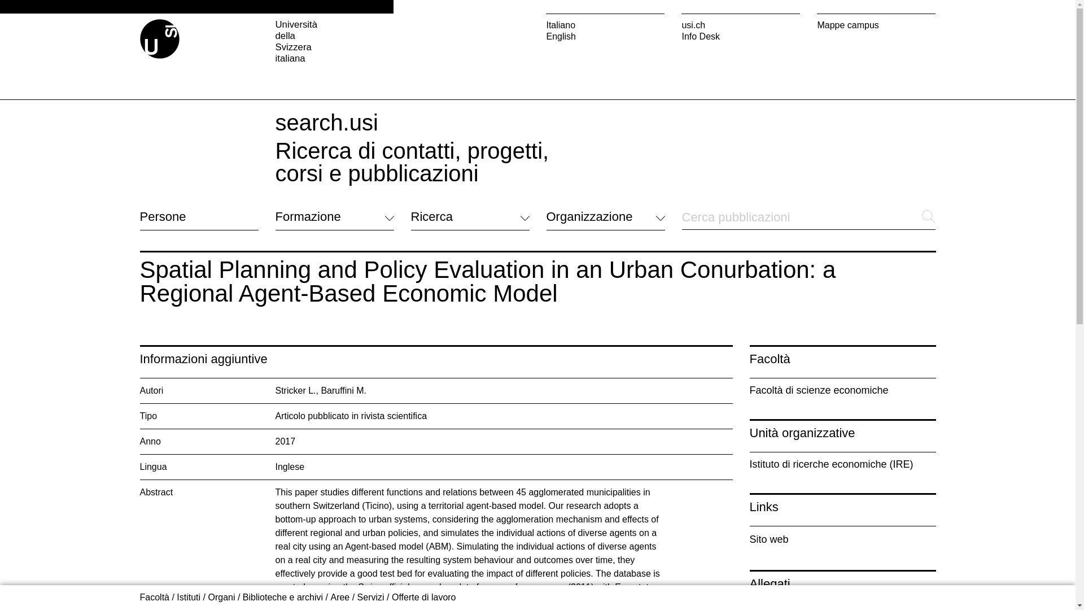 Image resolution: width=1084 pixels, height=610 pixels. I want to click on English, so click(605, 36).